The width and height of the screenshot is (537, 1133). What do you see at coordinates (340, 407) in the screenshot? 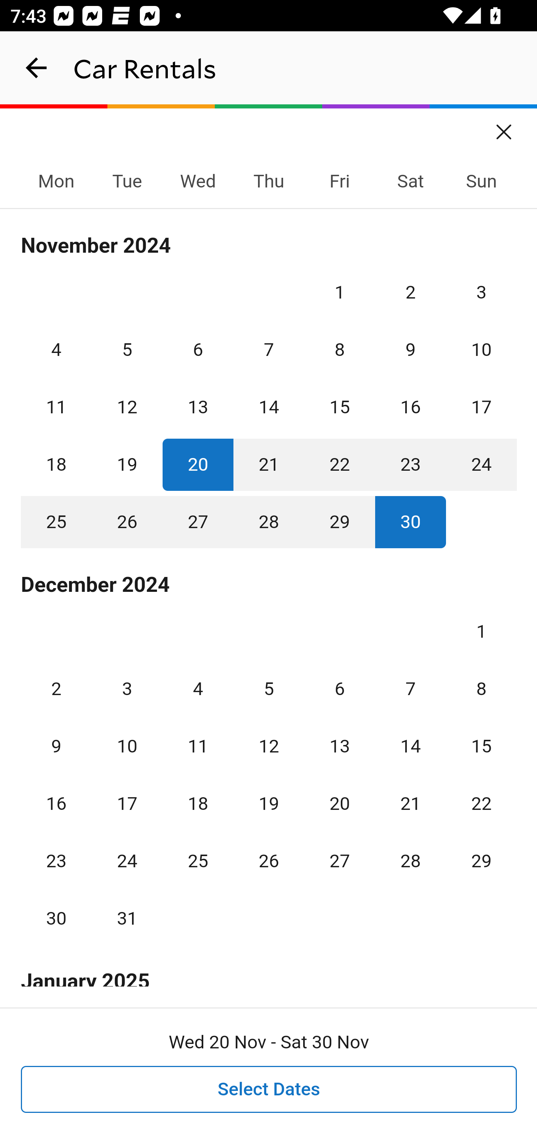
I see `15 November 2024` at bounding box center [340, 407].